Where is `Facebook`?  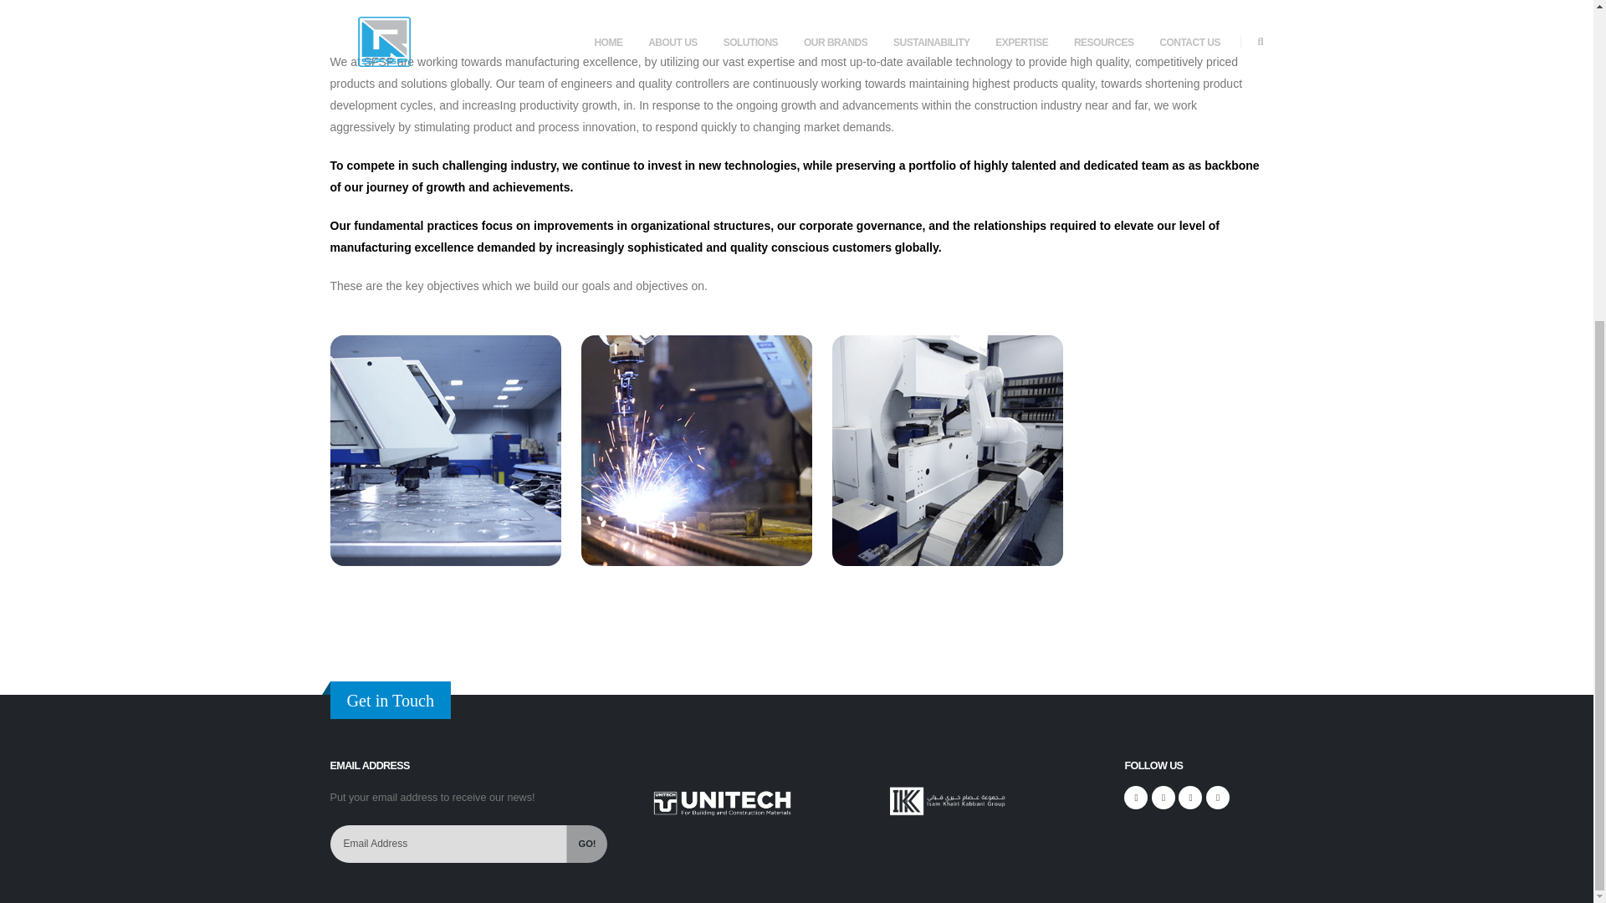
Facebook is located at coordinates (1136, 797).